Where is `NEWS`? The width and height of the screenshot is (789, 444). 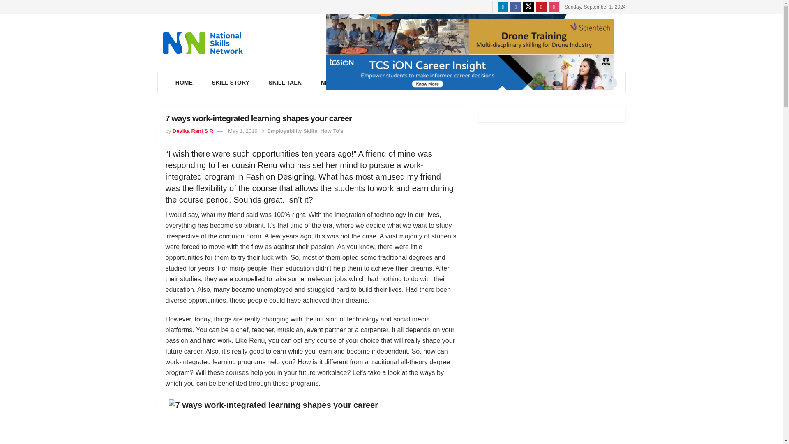
NEWS is located at coordinates (330, 82).